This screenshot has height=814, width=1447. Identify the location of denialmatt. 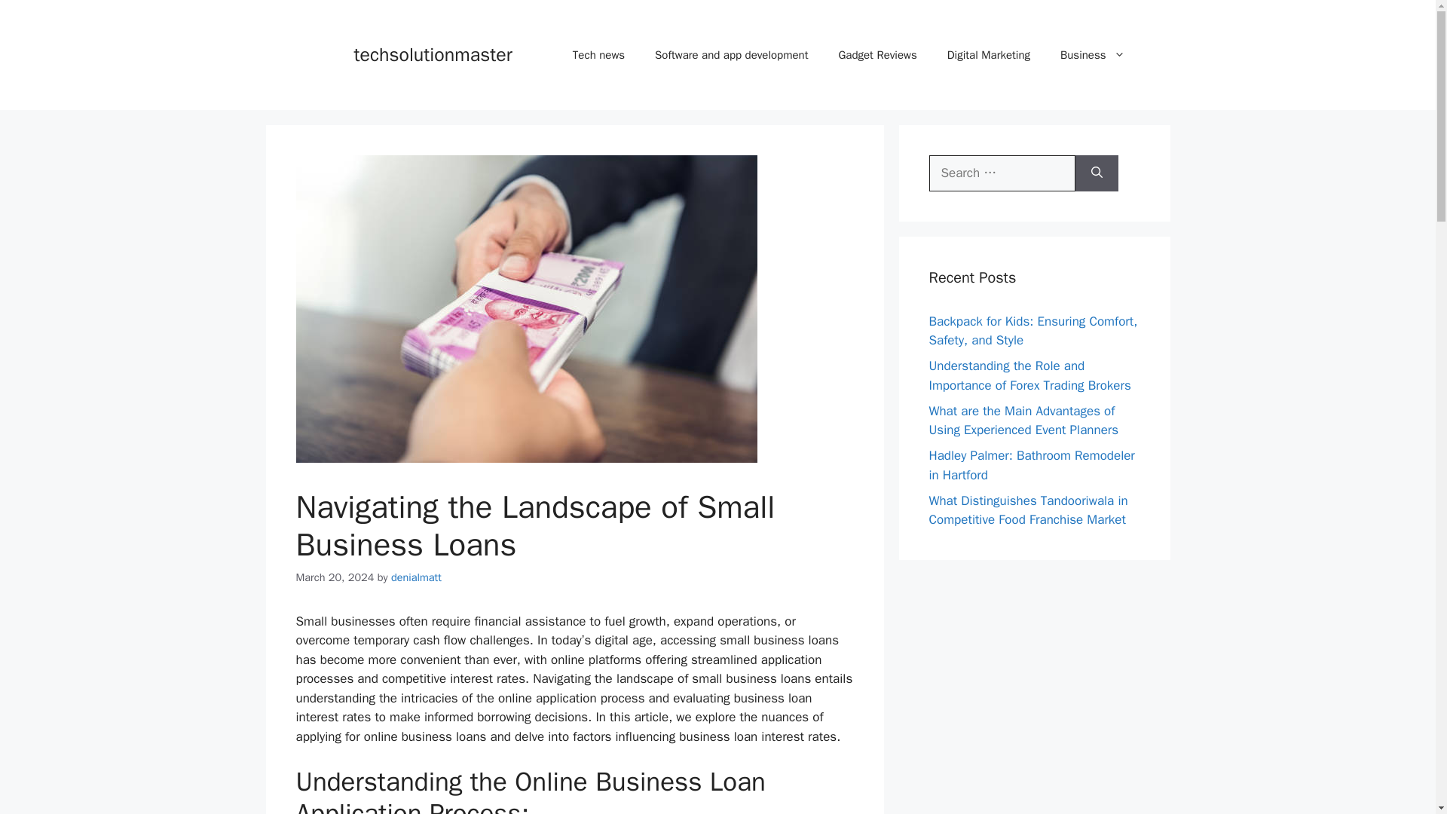
(416, 577).